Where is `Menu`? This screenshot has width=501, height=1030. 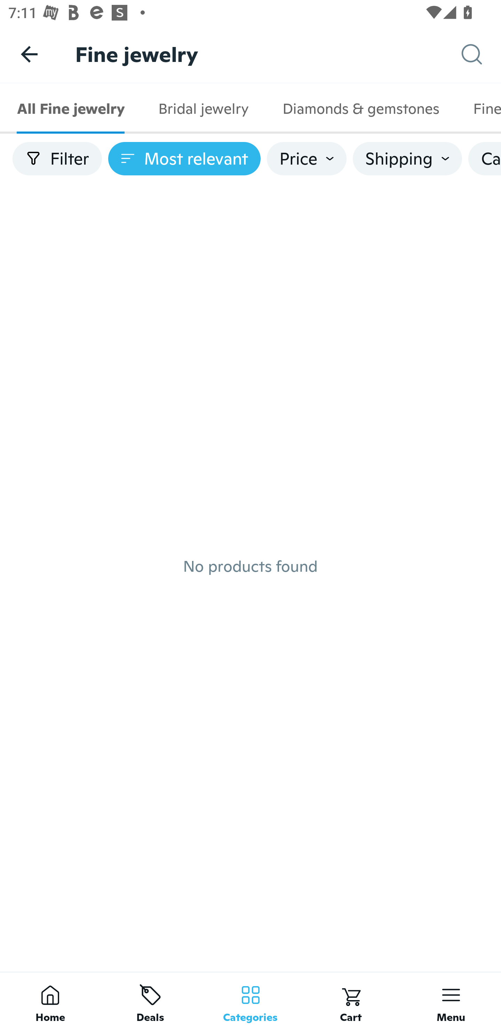 Menu is located at coordinates (451, 1001).